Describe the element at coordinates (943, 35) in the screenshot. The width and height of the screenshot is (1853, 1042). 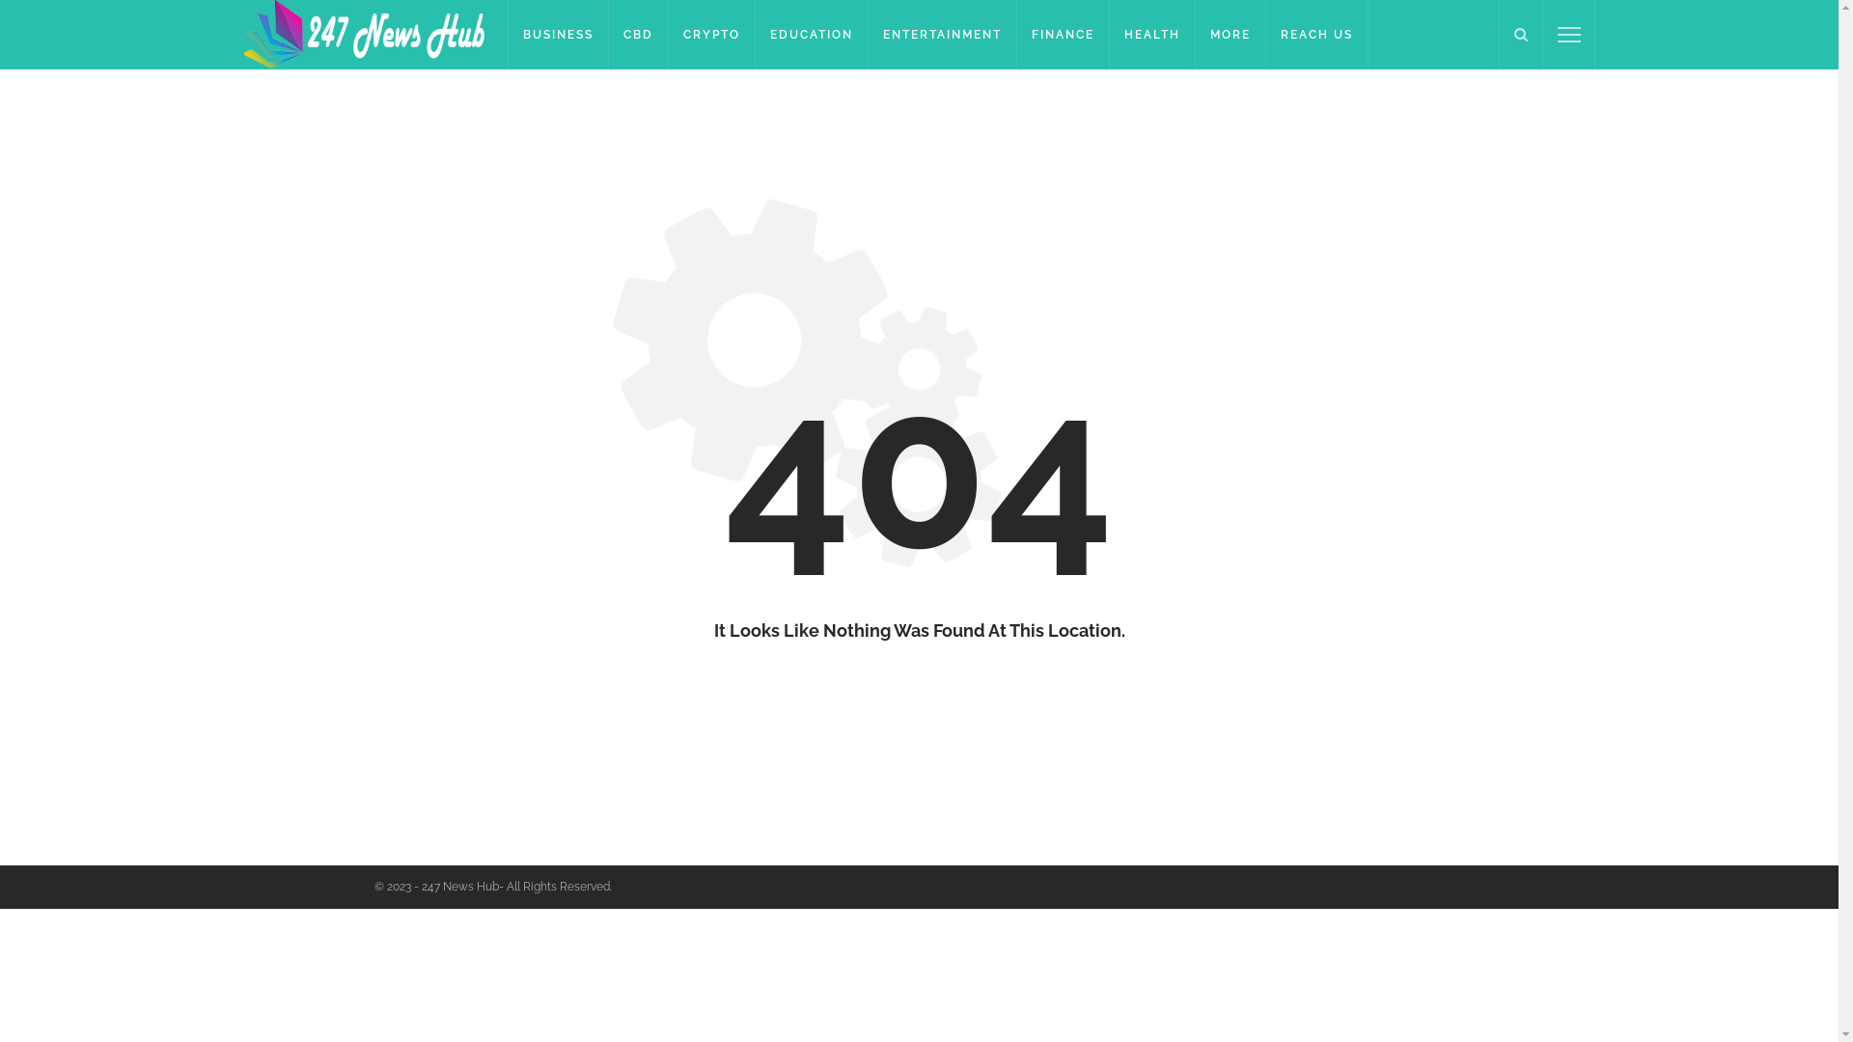
I see `ENTERTAINMENT` at that location.